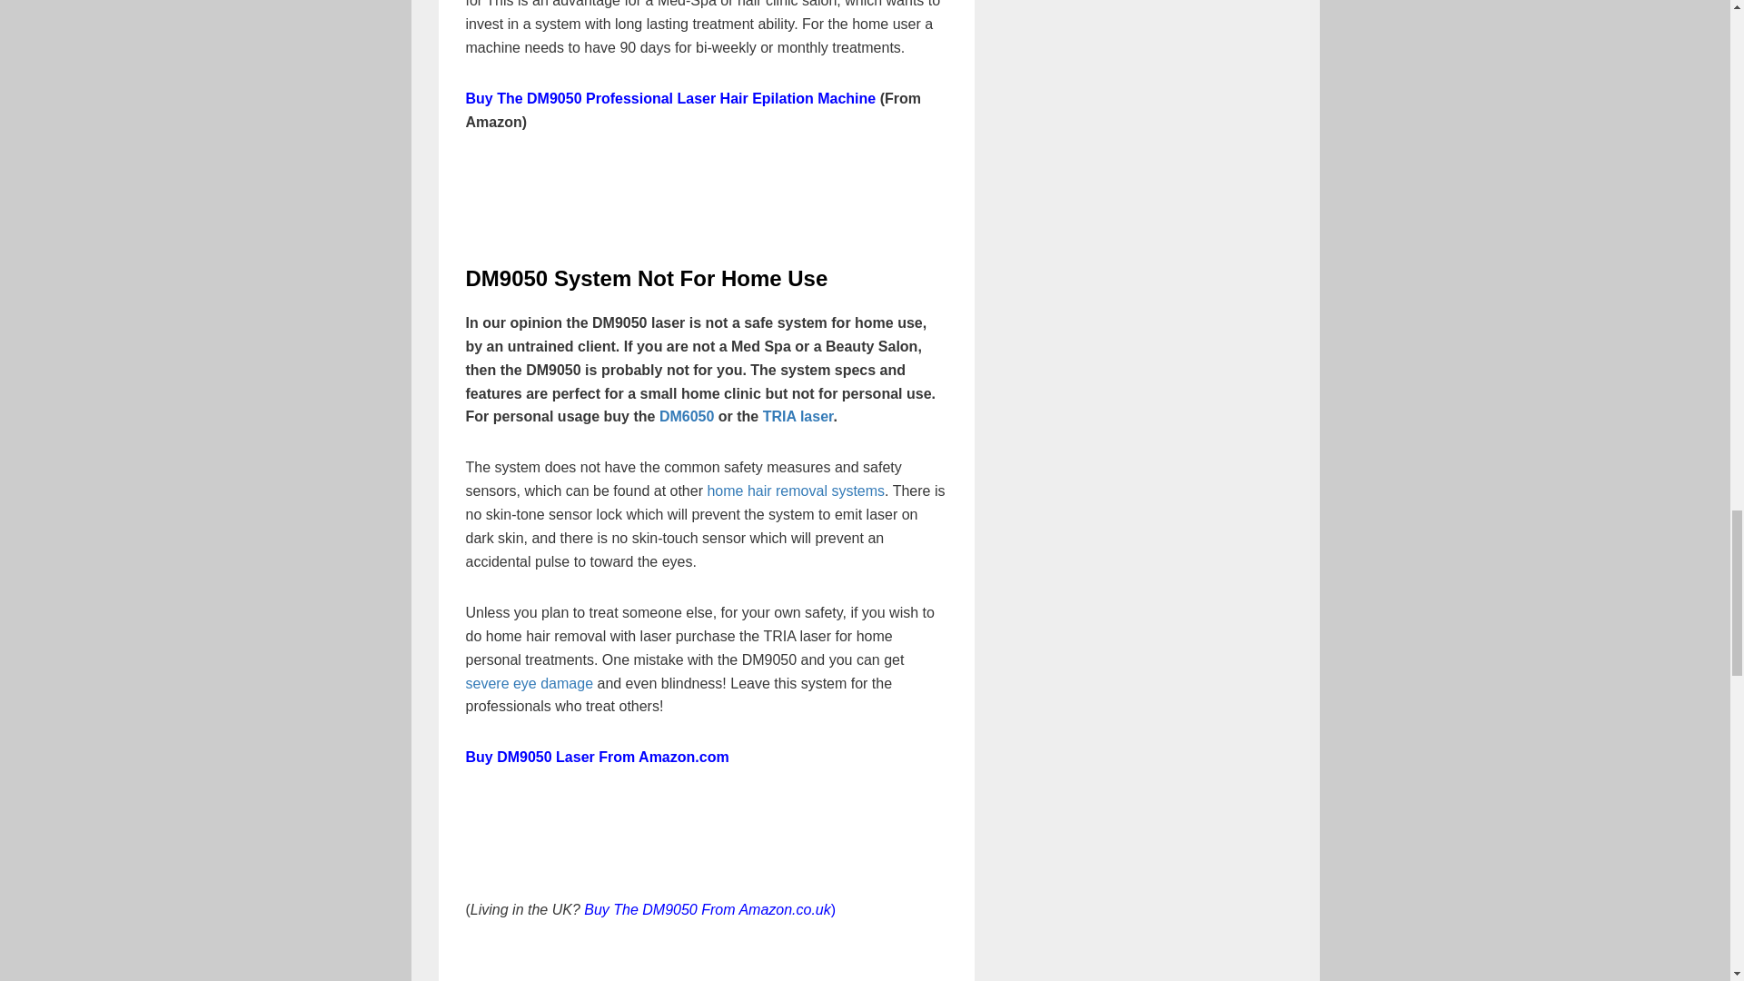 The height and width of the screenshot is (981, 1744). What do you see at coordinates (795, 490) in the screenshot?
I see `This List Will Help You Choose The Right Hair Removal Laser` at bounding box center [795, 490].